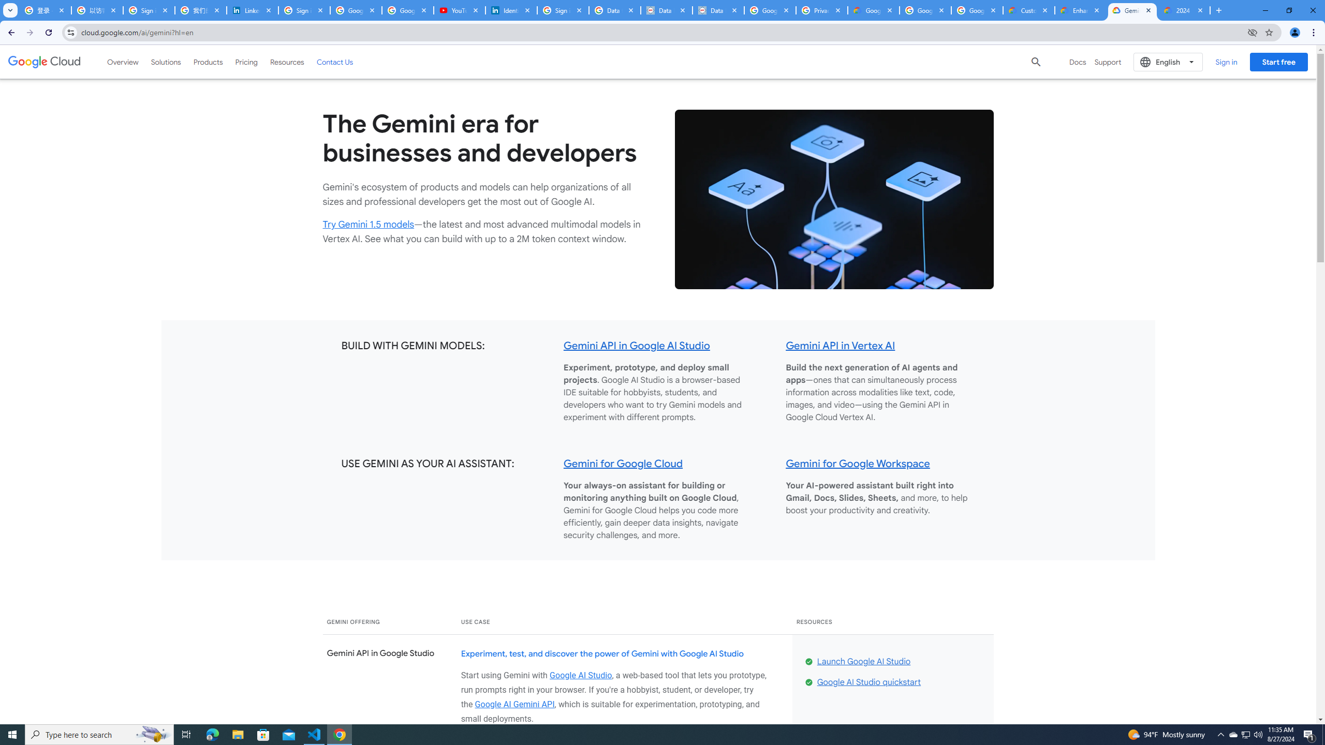  I want to click on Contact Us, so click(335, 62).